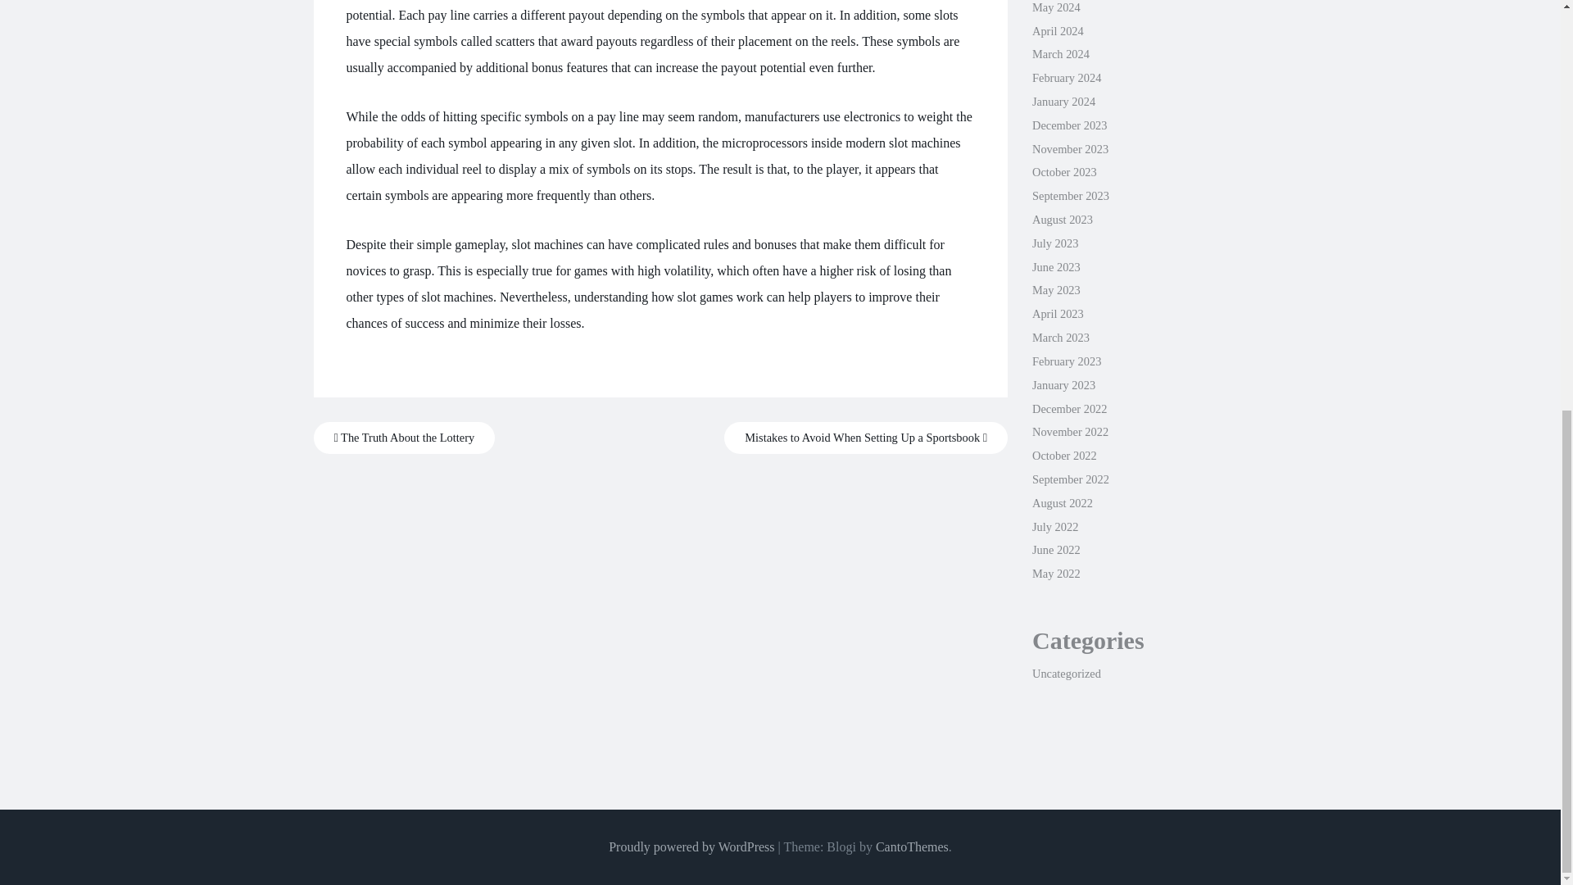  Describe the element at coordinates (1056, 266) in the screenshot. I see `June 2023` at that location.